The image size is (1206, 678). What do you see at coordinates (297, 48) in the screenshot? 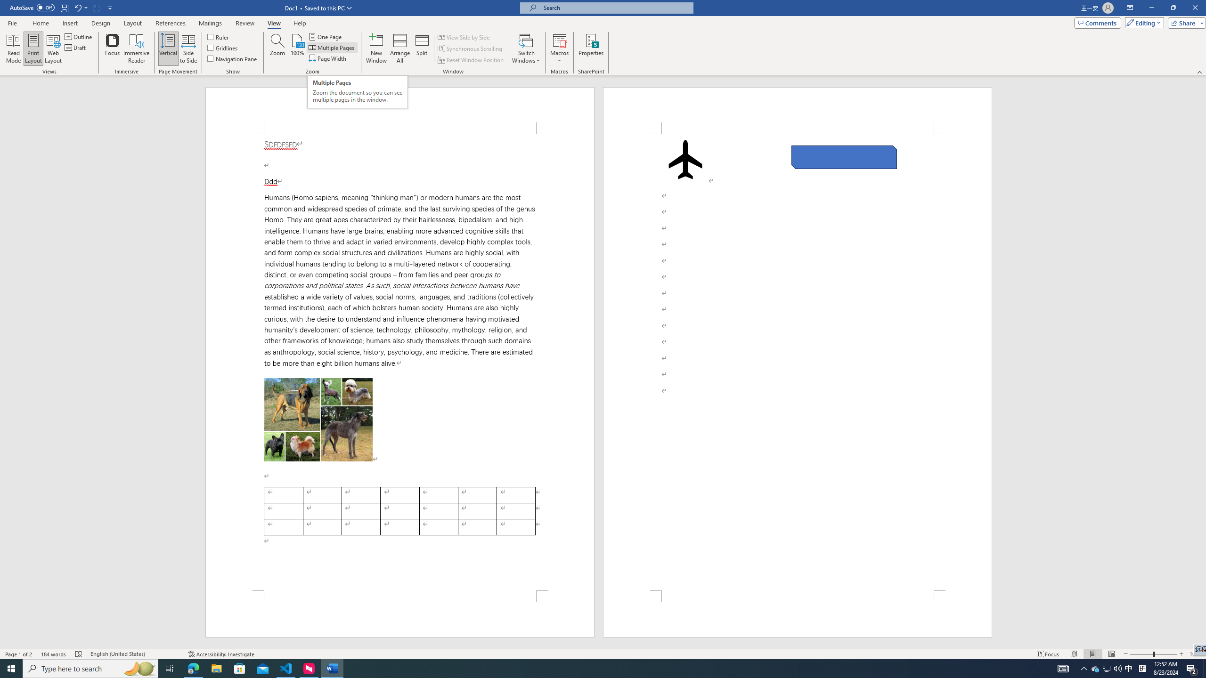
I see `100%` at bounding box center [297, 48].